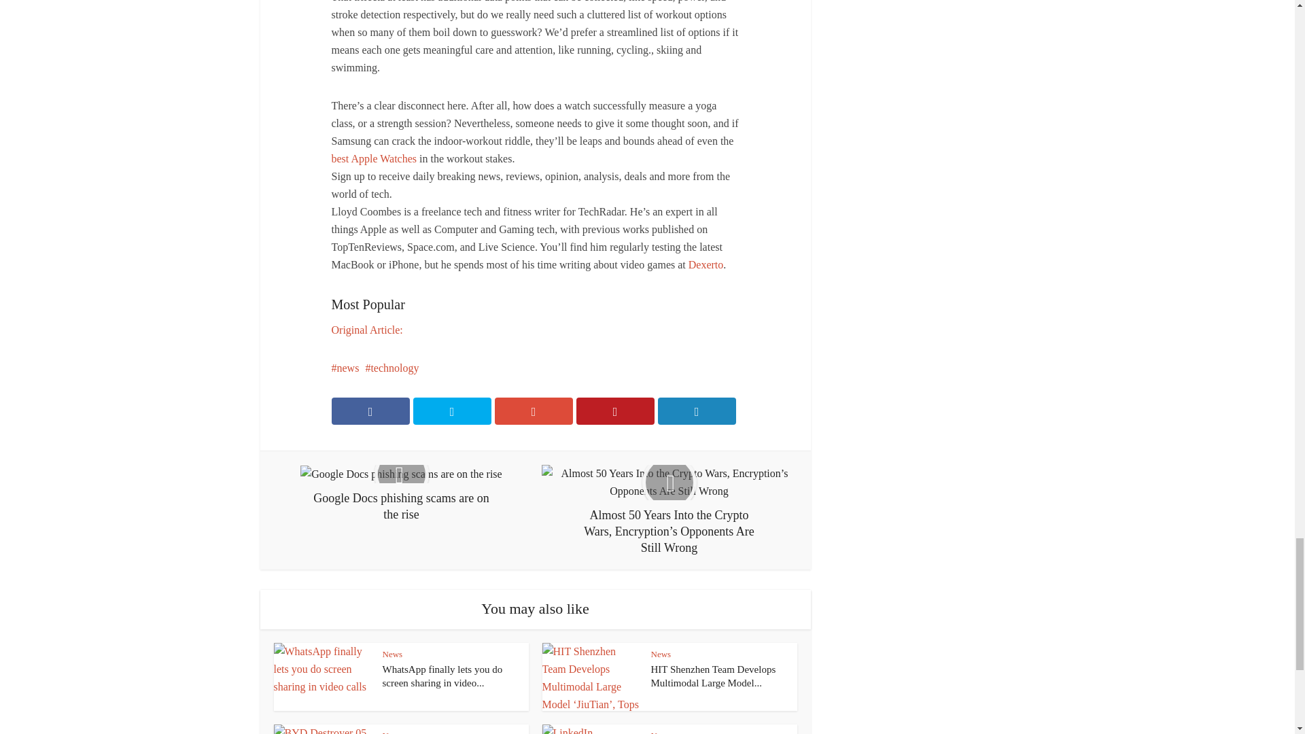 This screenshot has height=734, width=1305. What do you see at coordinates (391, 368) in the screenshot?
I see `technology` at bounding box center [391, 368].